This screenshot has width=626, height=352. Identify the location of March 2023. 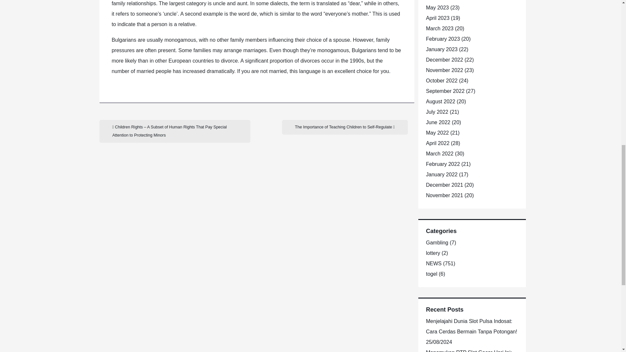
(440, 28).